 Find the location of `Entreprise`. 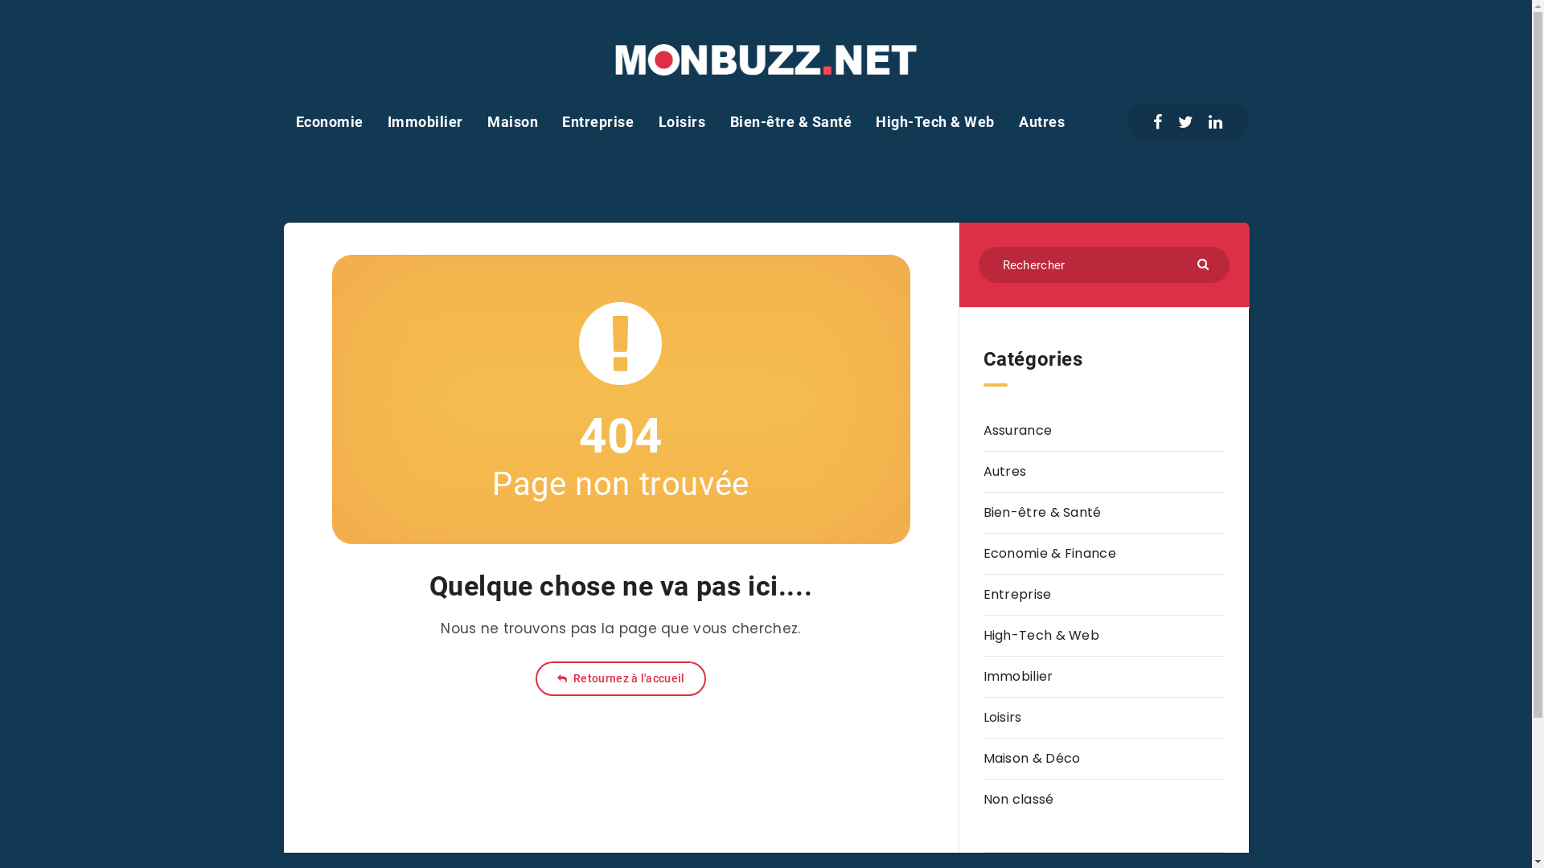

Entreprise is located at coordinates (598, 122).